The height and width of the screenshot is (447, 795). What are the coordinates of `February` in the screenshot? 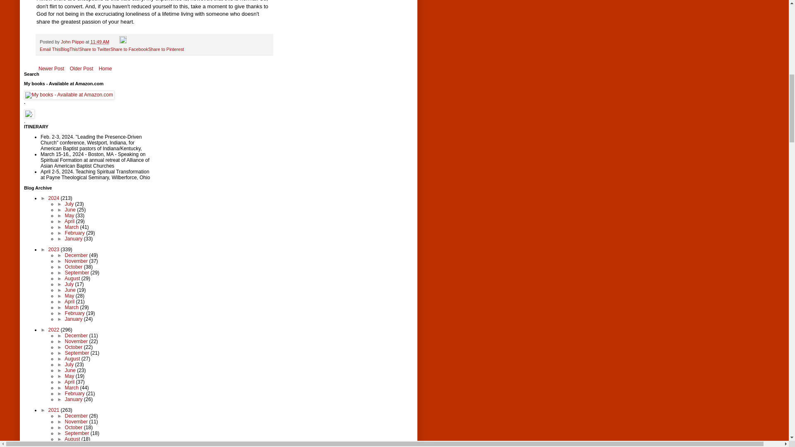 It's located at (75, 233).